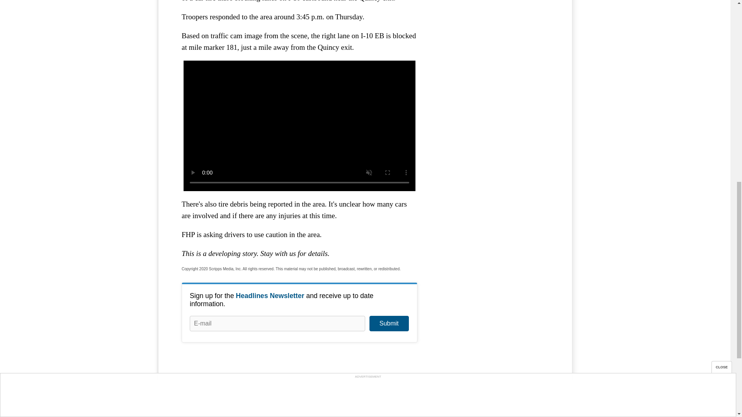  I want to click on 3rd party ad content, so click(491, 24).